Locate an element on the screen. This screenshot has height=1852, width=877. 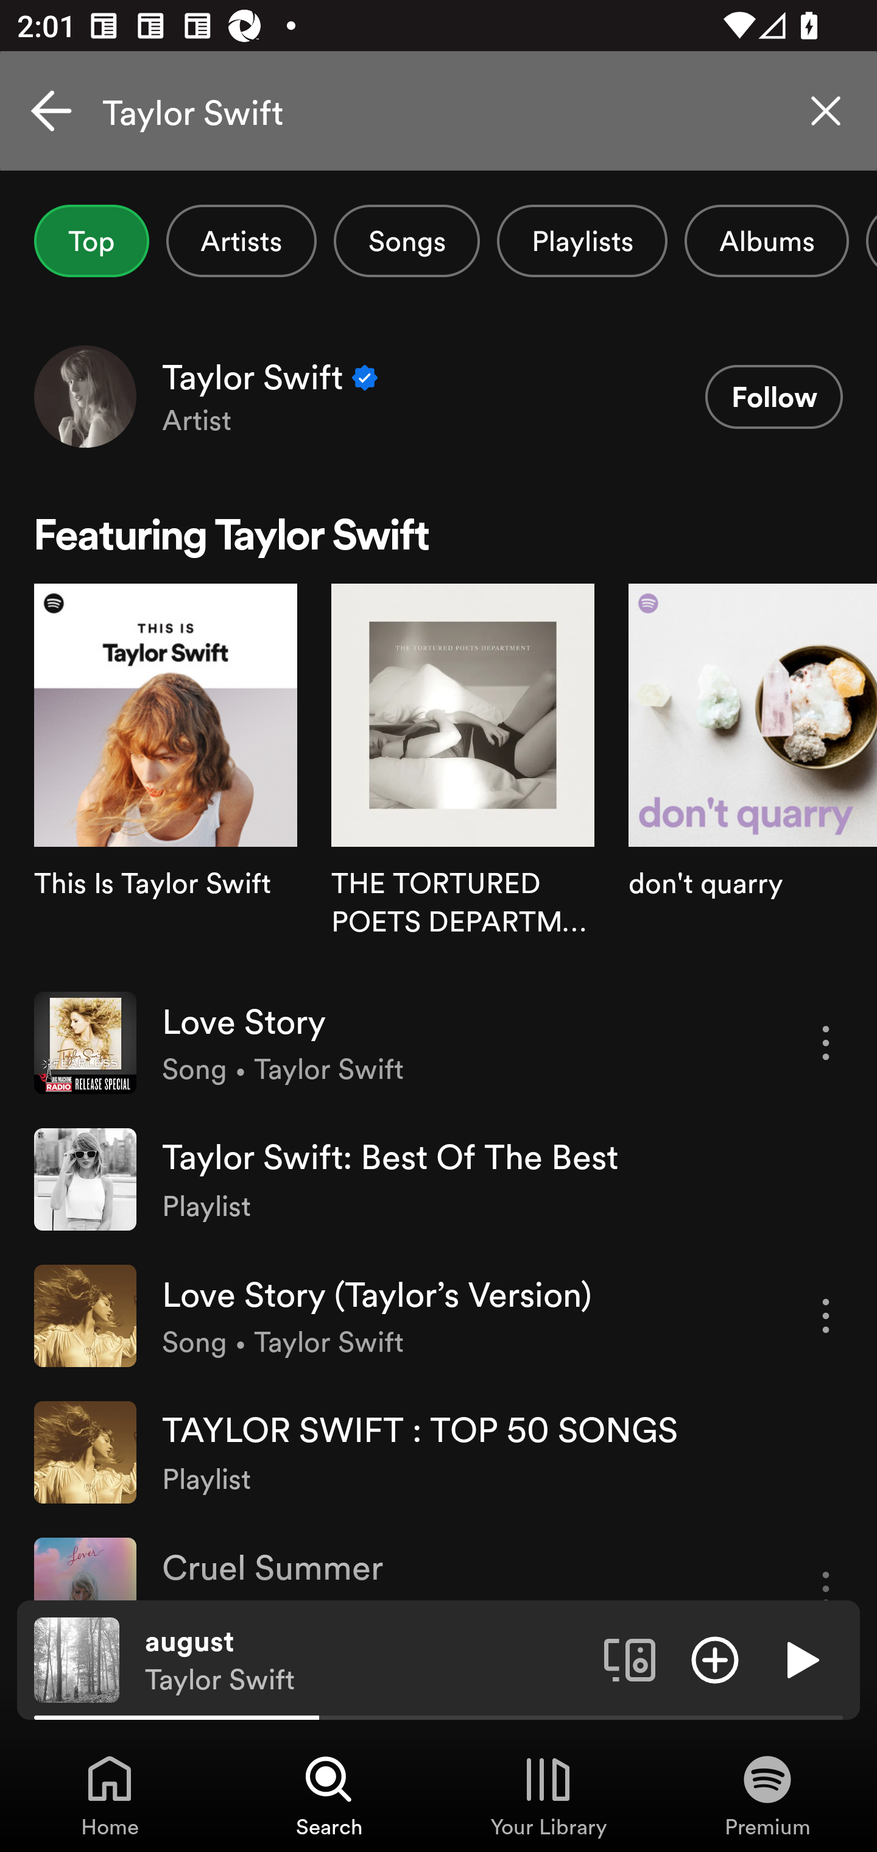
Search card image This Is Taylor Swift is located at coordinates (166, 779).